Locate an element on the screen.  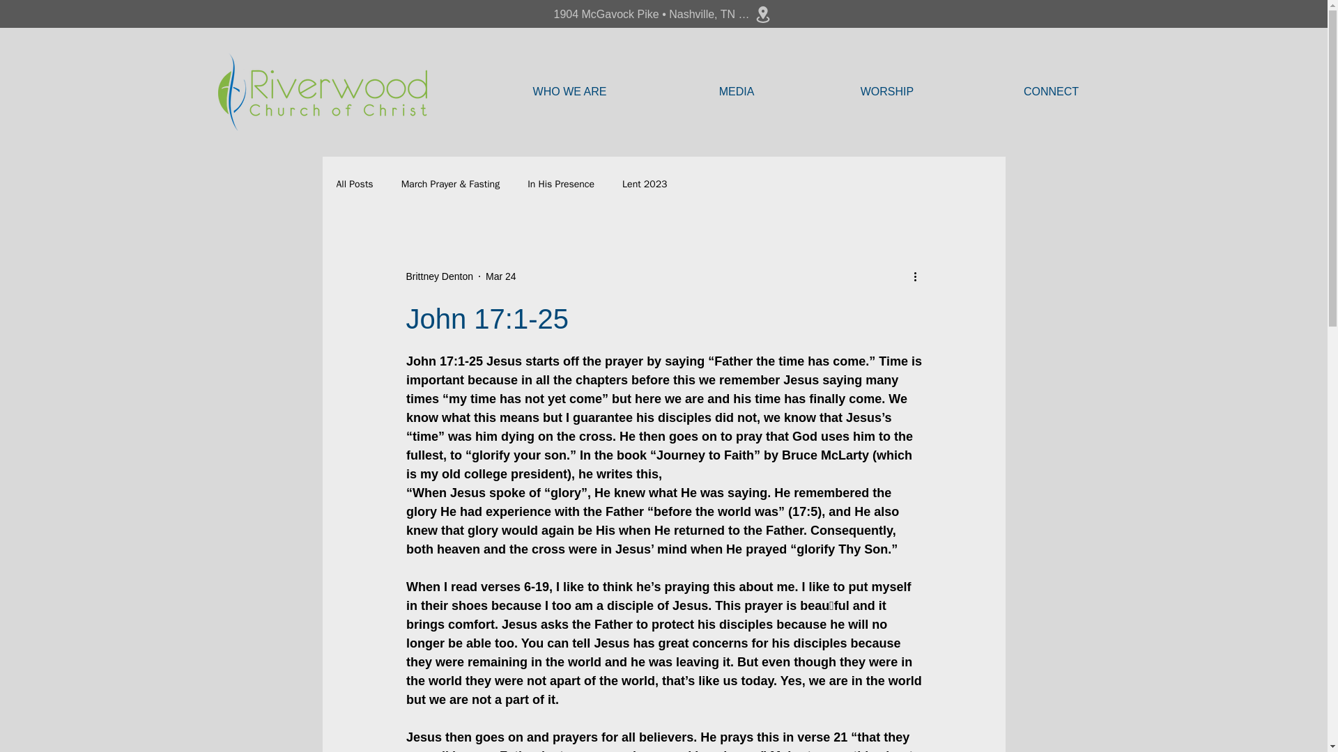
Logo3b.png is located at coordinates (322, 91).